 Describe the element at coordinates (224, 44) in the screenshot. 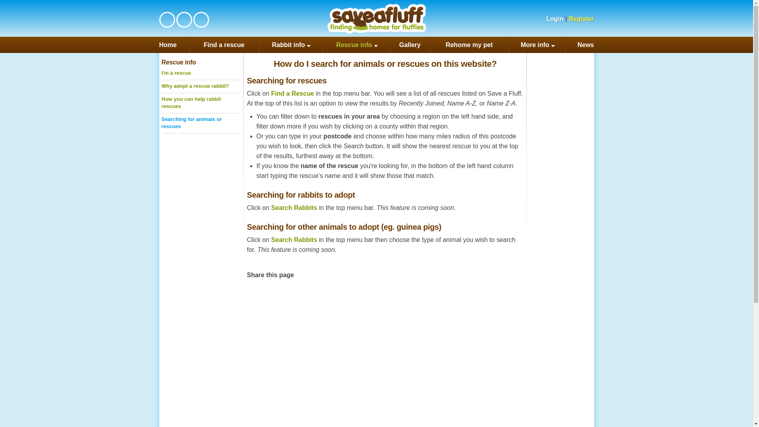

I see `Find a rescue` at that location.